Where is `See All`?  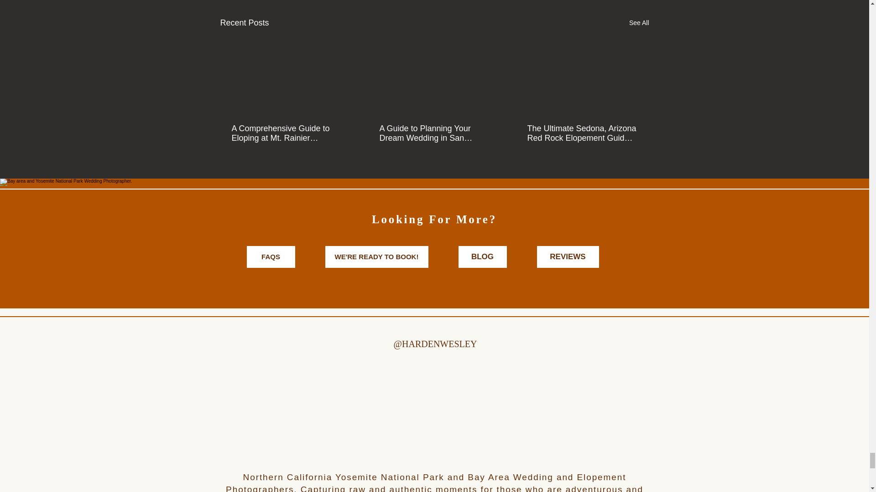 See All is located at coordinates (639, 23).